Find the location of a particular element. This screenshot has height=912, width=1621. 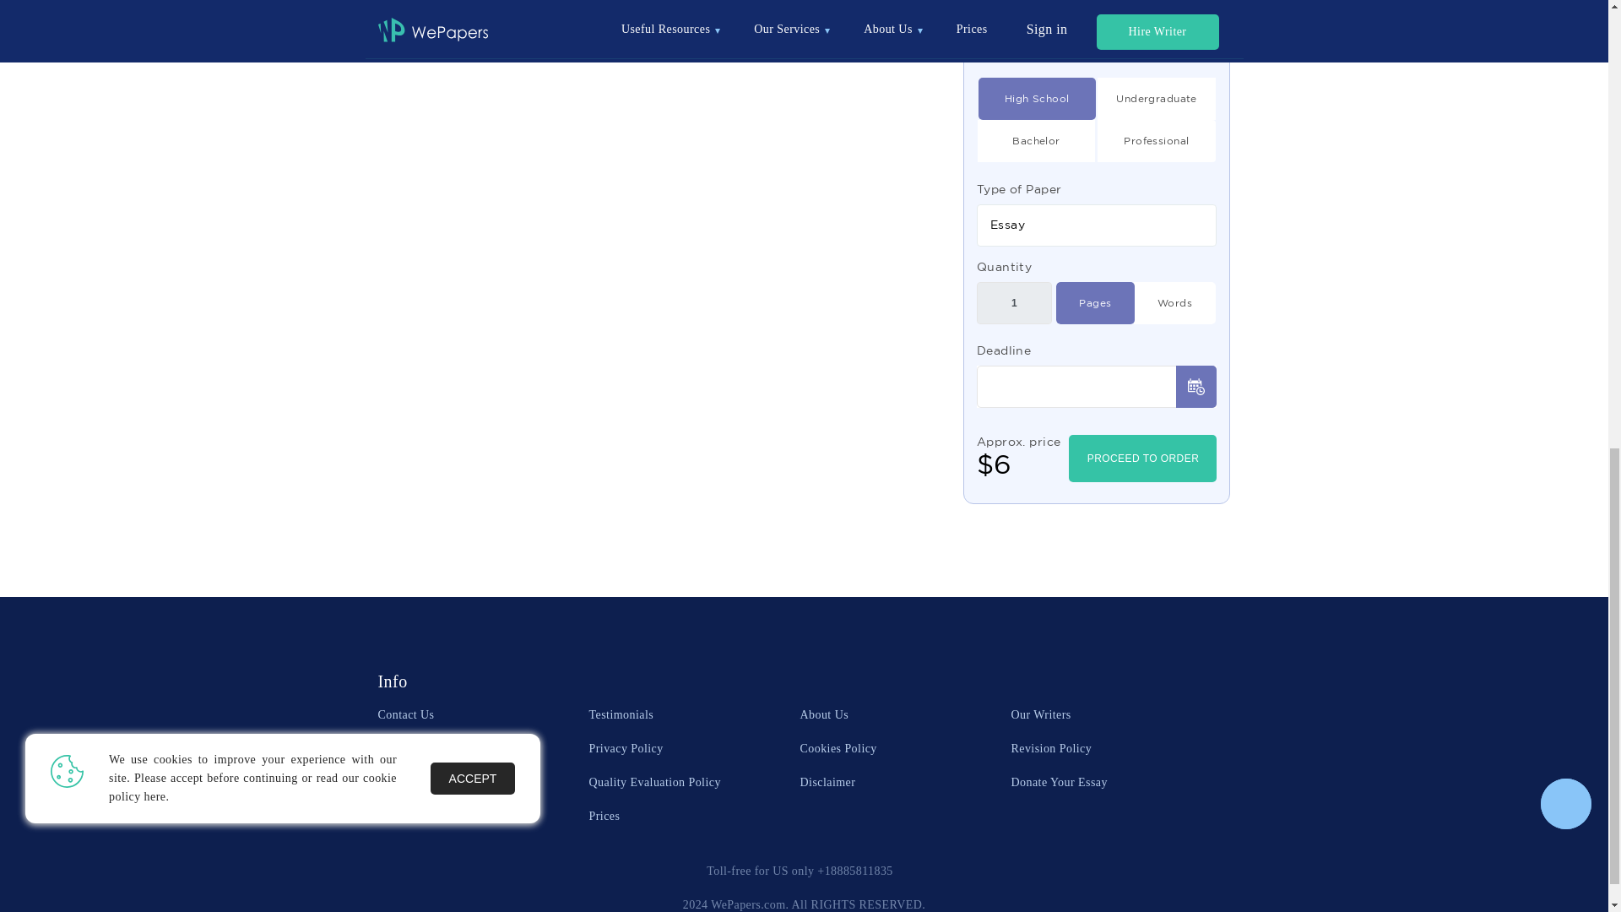

Essay is located at coordinates (1097, 225).